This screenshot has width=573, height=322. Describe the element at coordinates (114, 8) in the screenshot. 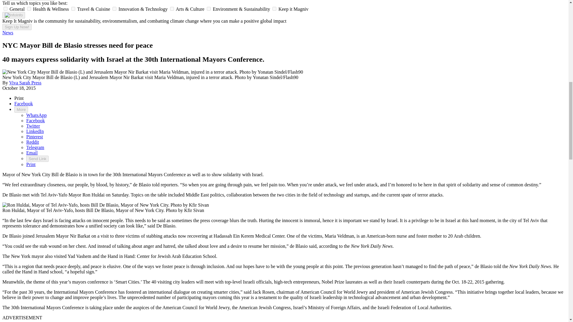

I see `3` at that location.